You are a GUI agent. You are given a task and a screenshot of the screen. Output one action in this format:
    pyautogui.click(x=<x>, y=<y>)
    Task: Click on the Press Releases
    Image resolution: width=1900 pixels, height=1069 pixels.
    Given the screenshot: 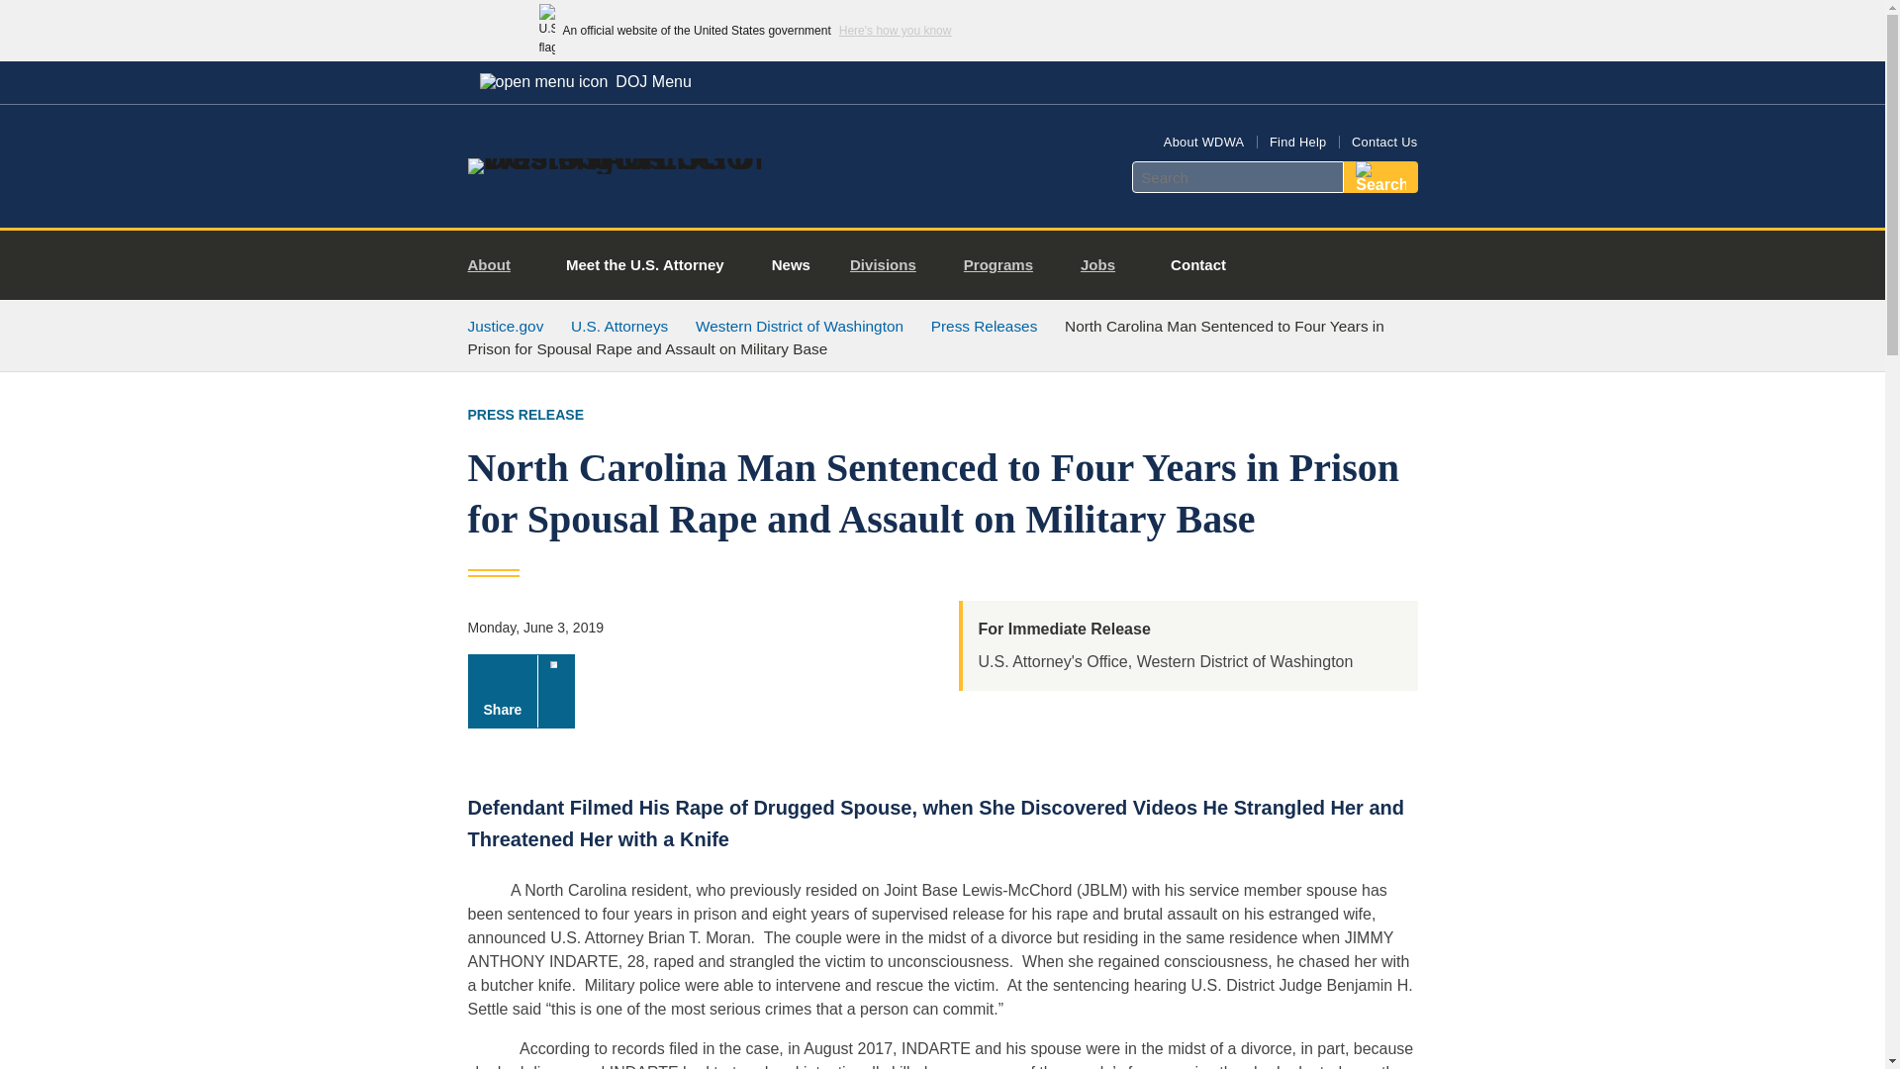 What is the action you would take?
    pyautogui.click(x=984, y=326)
    